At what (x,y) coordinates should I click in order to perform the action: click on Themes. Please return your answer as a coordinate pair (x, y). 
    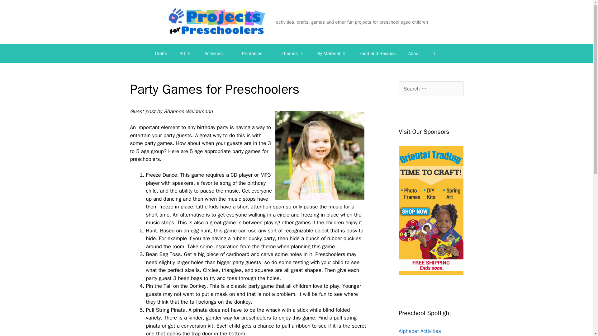
    Looking at the image, I should click on (293, 53).